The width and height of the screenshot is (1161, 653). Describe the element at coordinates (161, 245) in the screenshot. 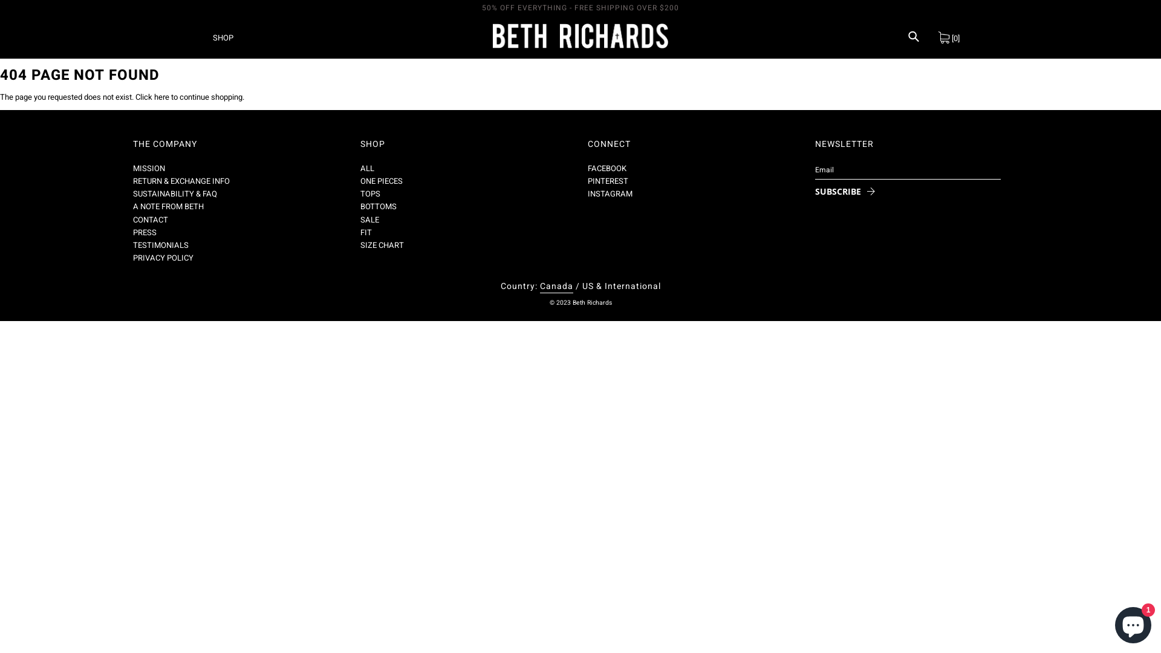

I see `TESTIMONIALS` at that location.